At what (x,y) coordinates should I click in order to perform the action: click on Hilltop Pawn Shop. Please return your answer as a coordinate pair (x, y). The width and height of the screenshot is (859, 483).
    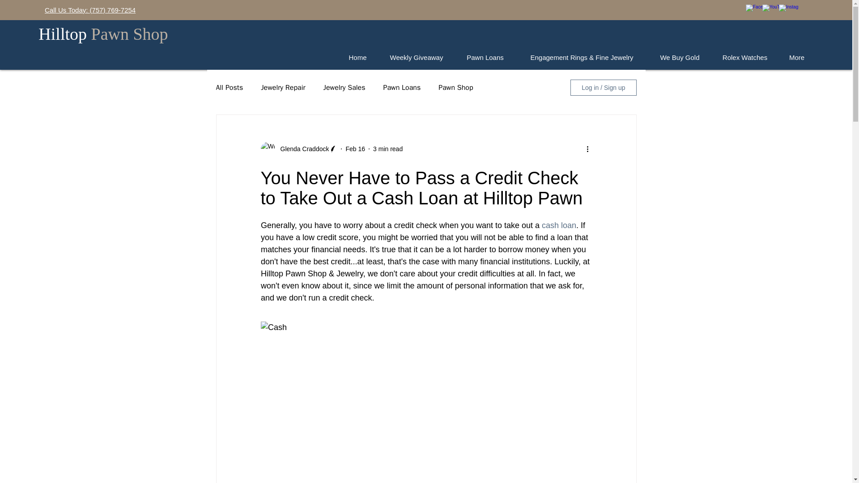
    Looking at the image, I should click on (103, 34).